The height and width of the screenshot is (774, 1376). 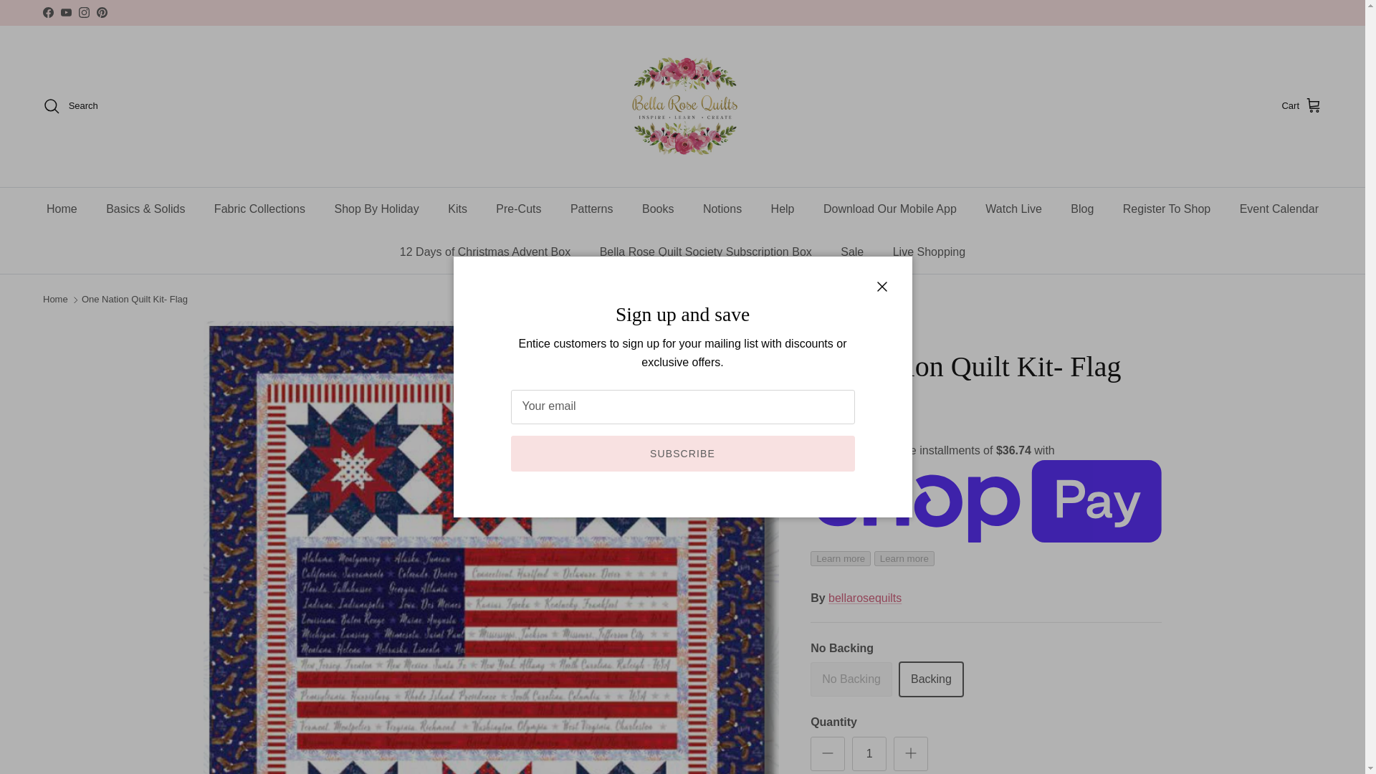 I want to click on Cart, so click(x=1301, y=106).